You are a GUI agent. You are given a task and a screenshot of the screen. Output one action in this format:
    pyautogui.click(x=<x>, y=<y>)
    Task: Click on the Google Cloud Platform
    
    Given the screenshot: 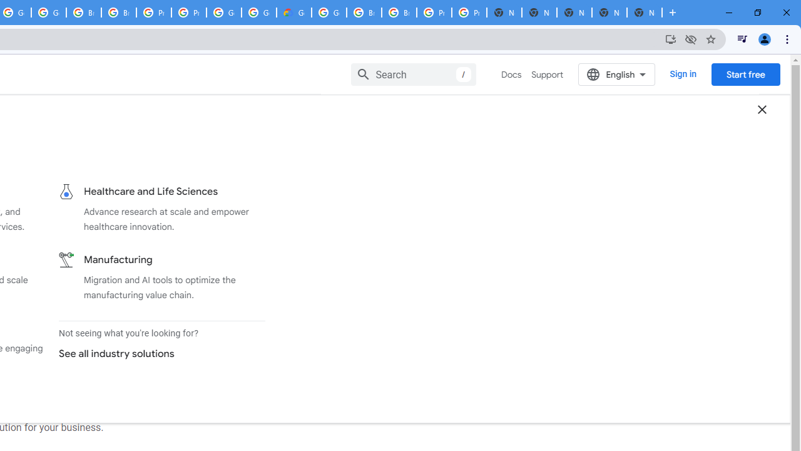 What is the action you would take?
    pyautogui.click(x=329, y=13)
    